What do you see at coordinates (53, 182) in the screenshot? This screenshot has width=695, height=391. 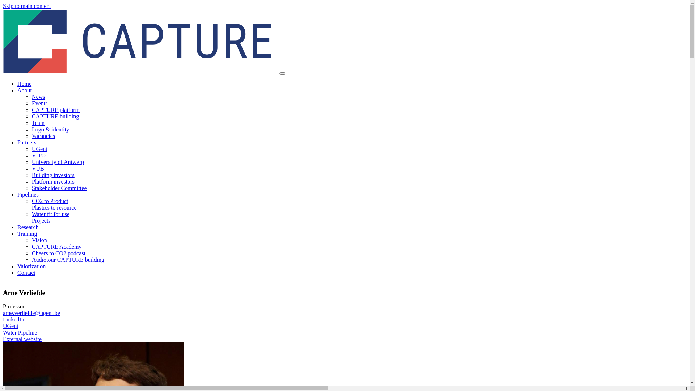 I see `Platform investors` at bounding box center [53, 182].